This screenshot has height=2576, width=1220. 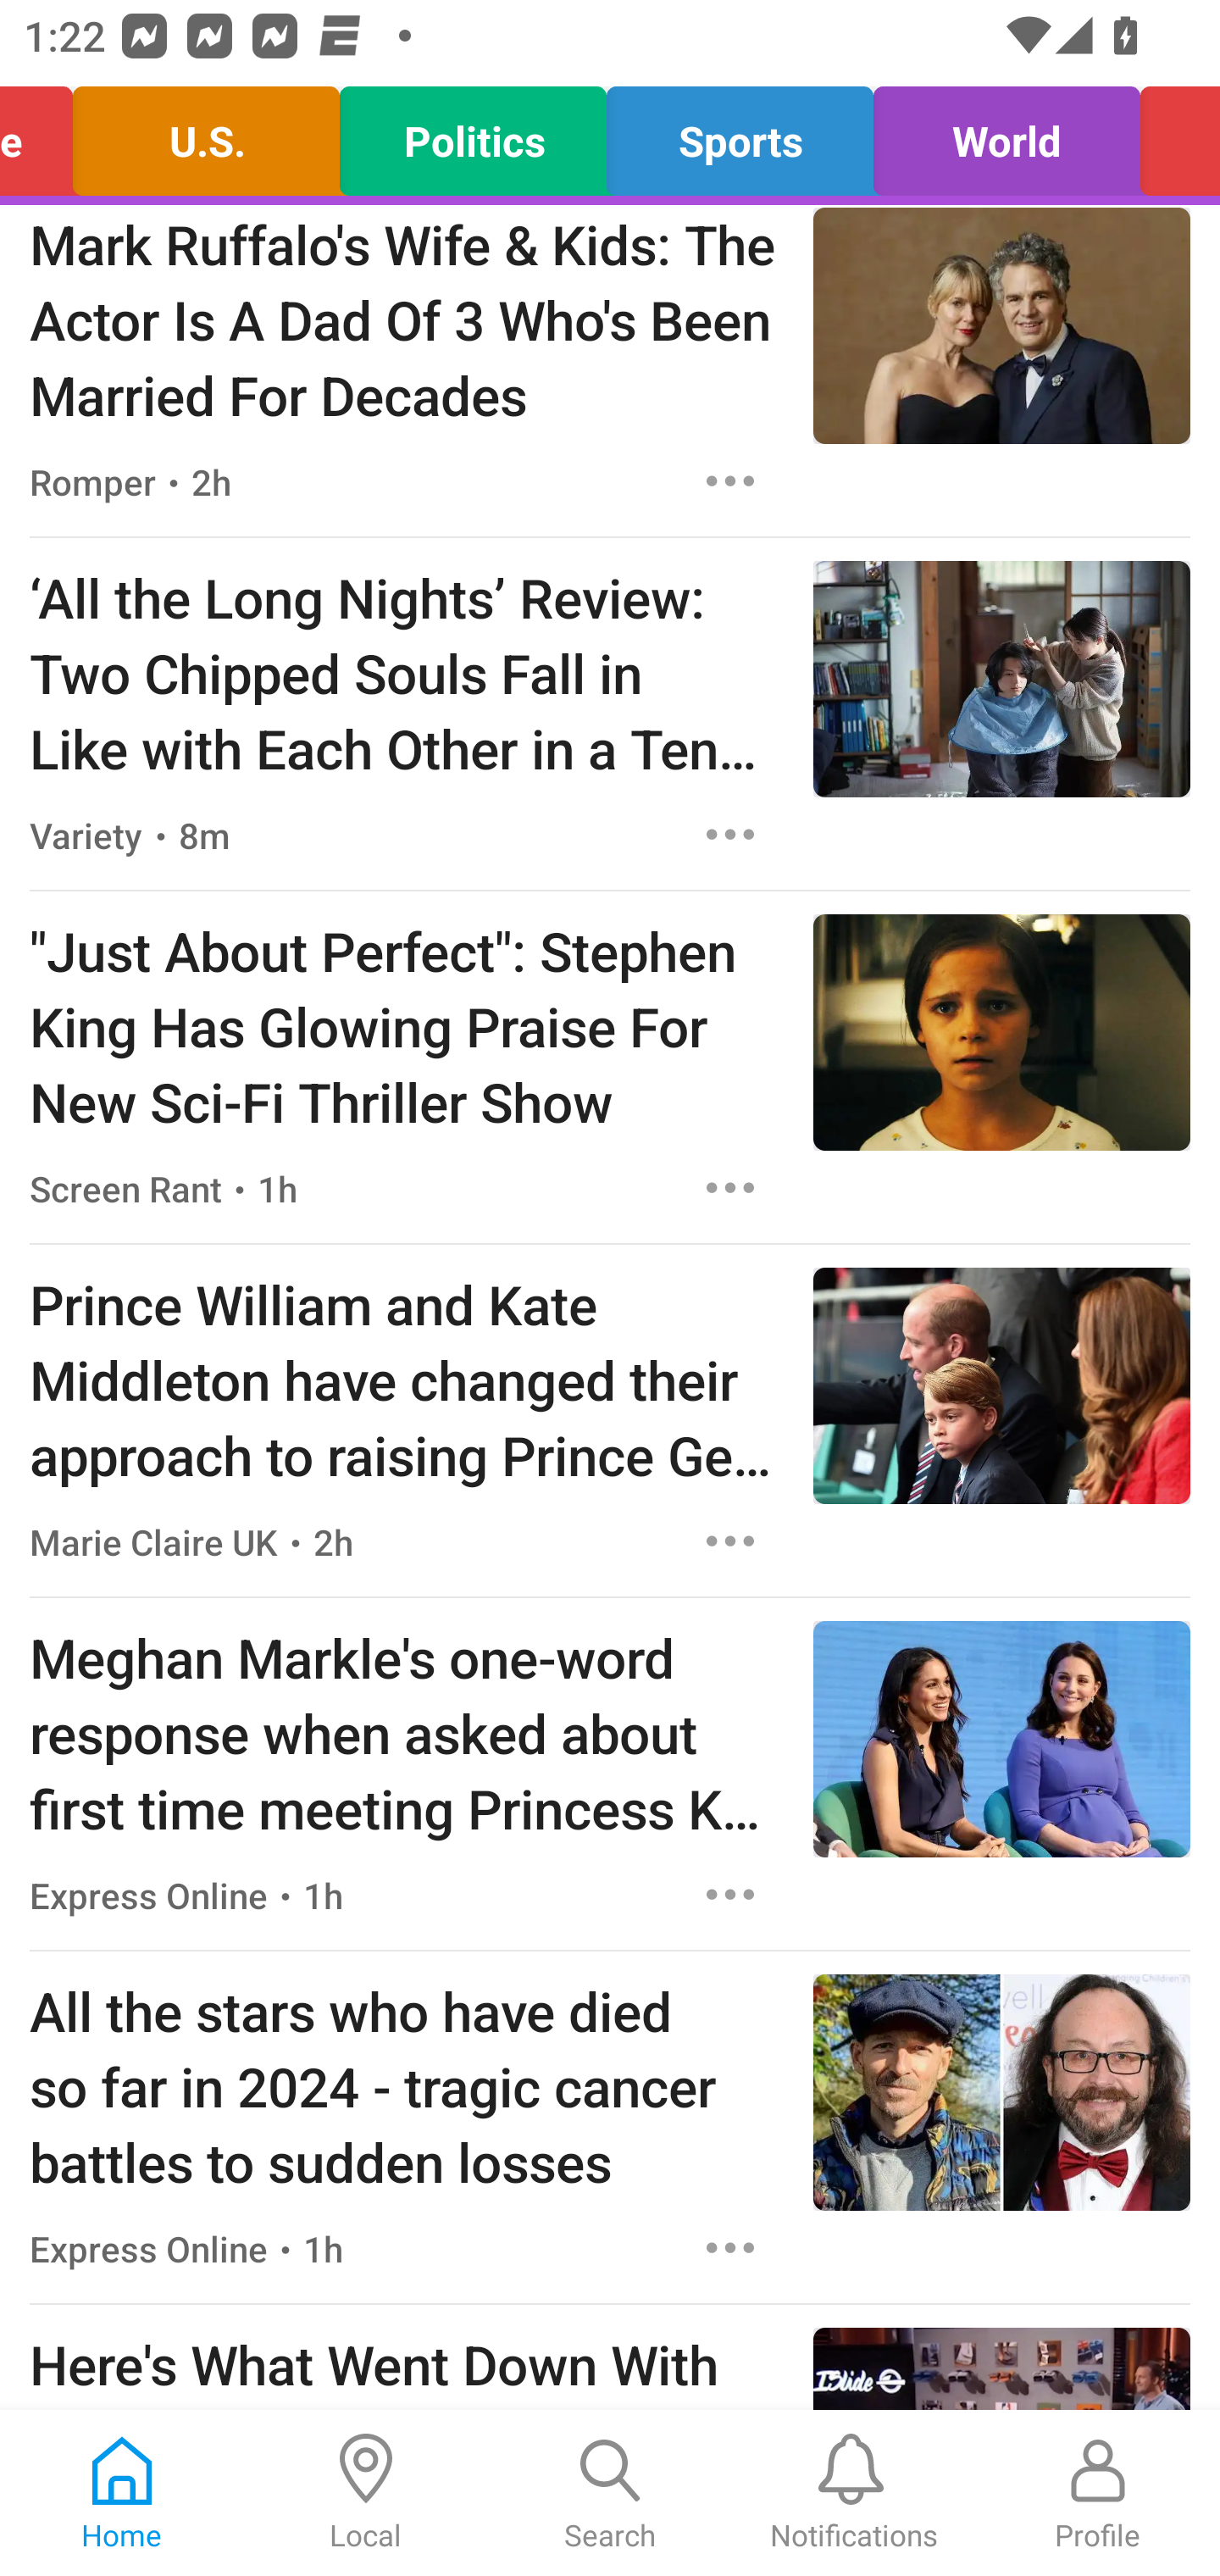 What do you see at coordinates (730, 2249) in the screenshot?
I see `Options` at bounding box center [730, 2249].